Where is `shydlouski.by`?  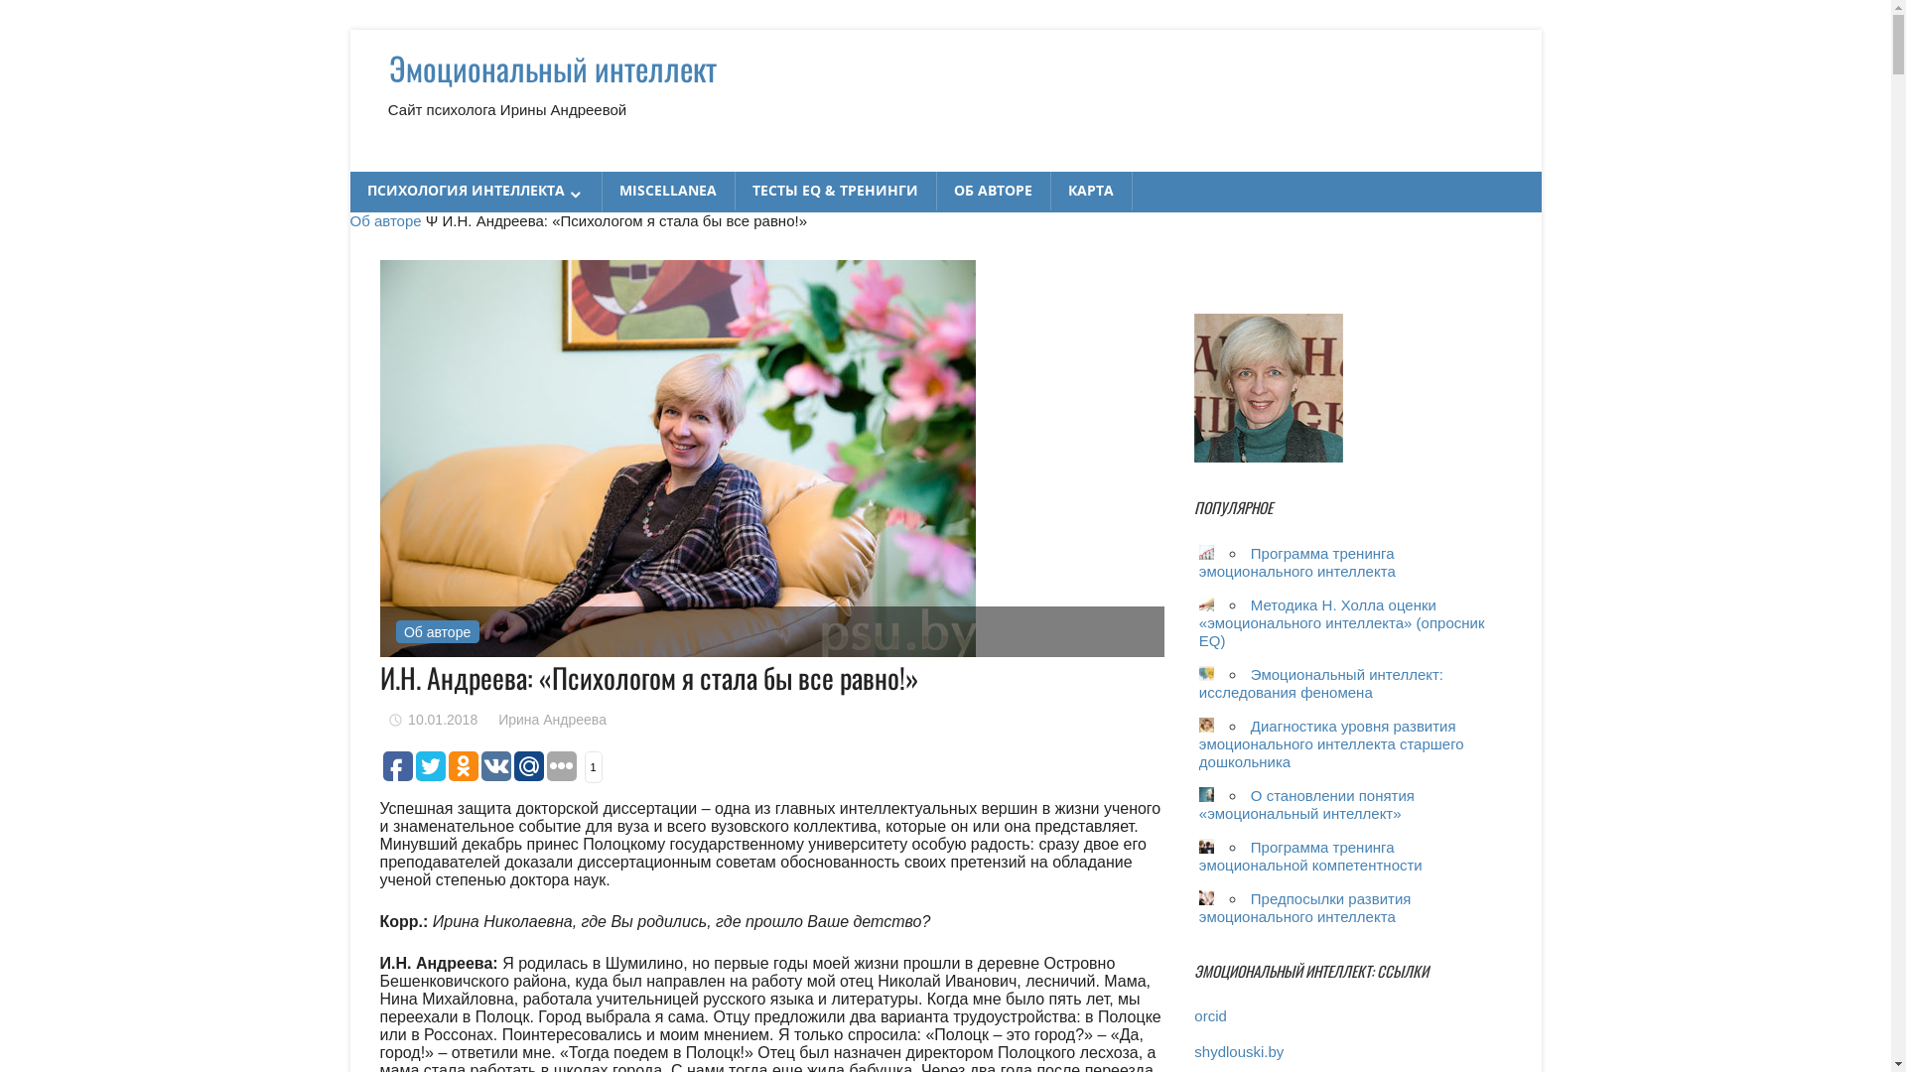 shydlouski.by is located at coordinates (1239, 1052).